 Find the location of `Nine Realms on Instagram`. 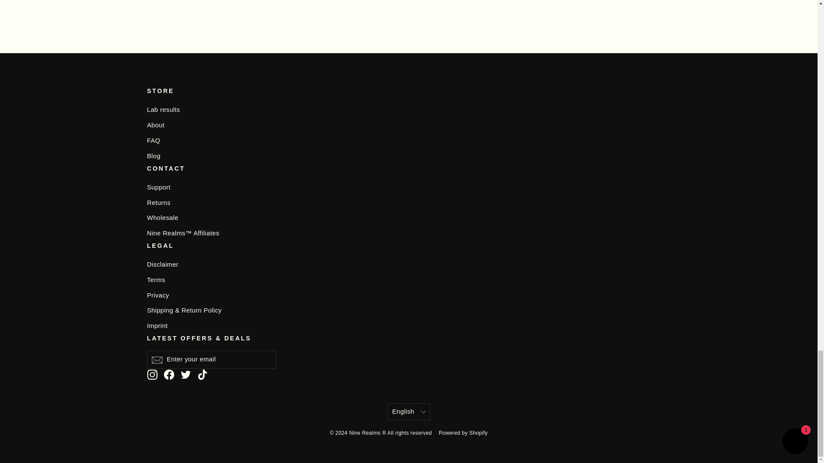

Nine Realms on Instagram is located at coordinates (152, 374).